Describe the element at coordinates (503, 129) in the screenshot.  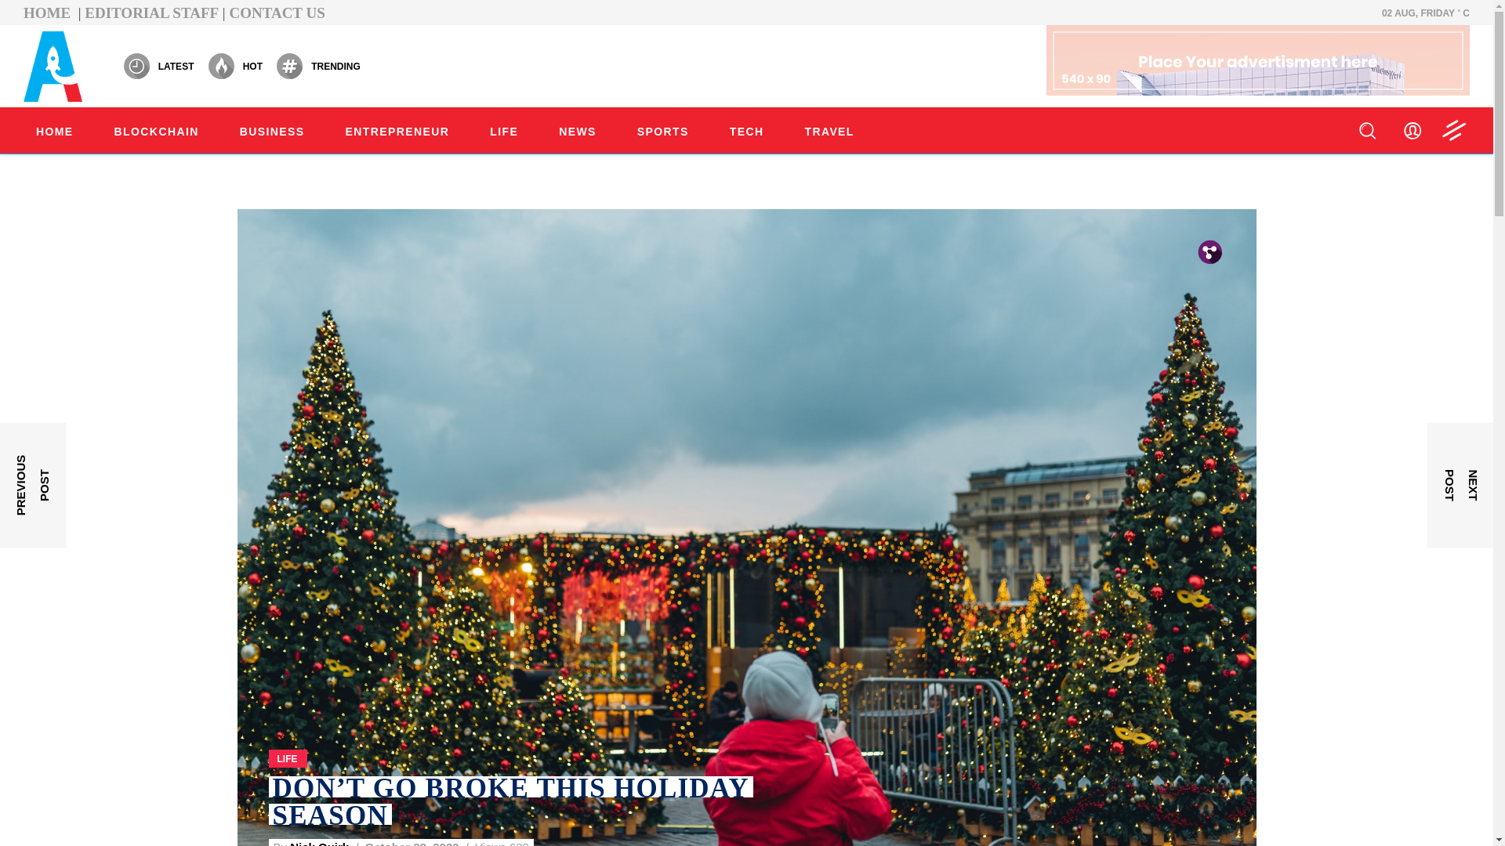
I see `LIFE` at that location.